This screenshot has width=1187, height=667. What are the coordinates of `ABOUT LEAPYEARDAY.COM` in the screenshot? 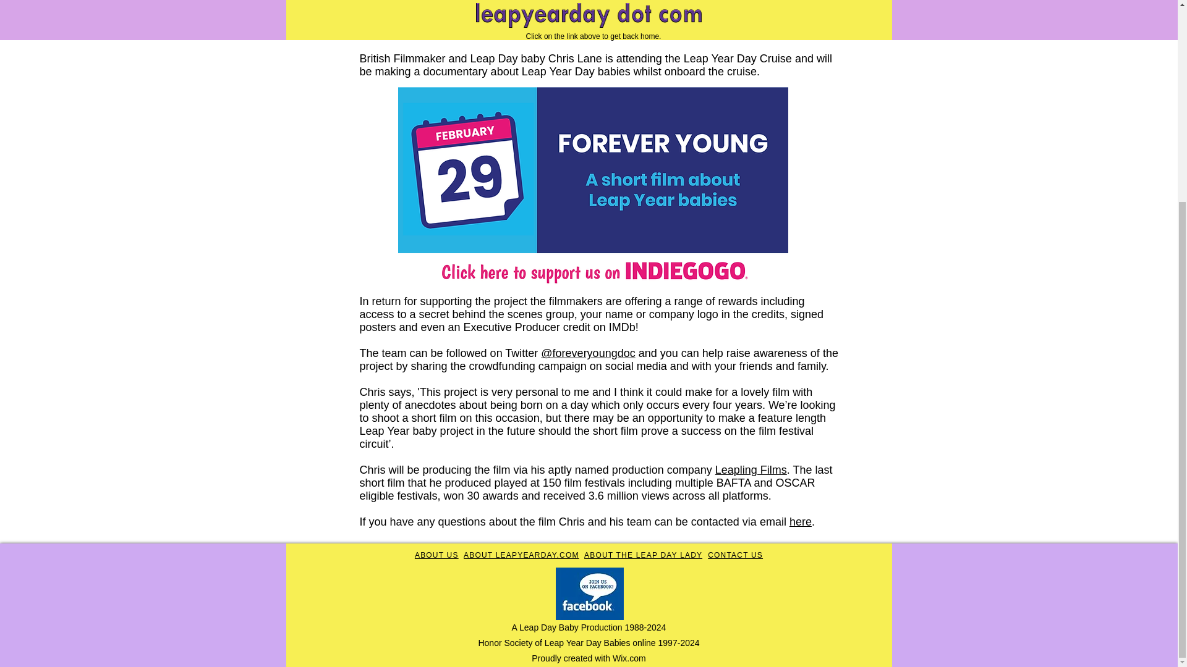 It's located at (521, 555).